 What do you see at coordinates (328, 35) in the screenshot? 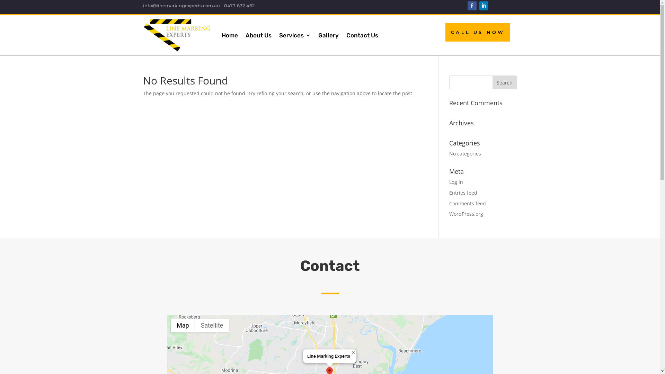
I see `Gallery` at bounding box center [328, 35].